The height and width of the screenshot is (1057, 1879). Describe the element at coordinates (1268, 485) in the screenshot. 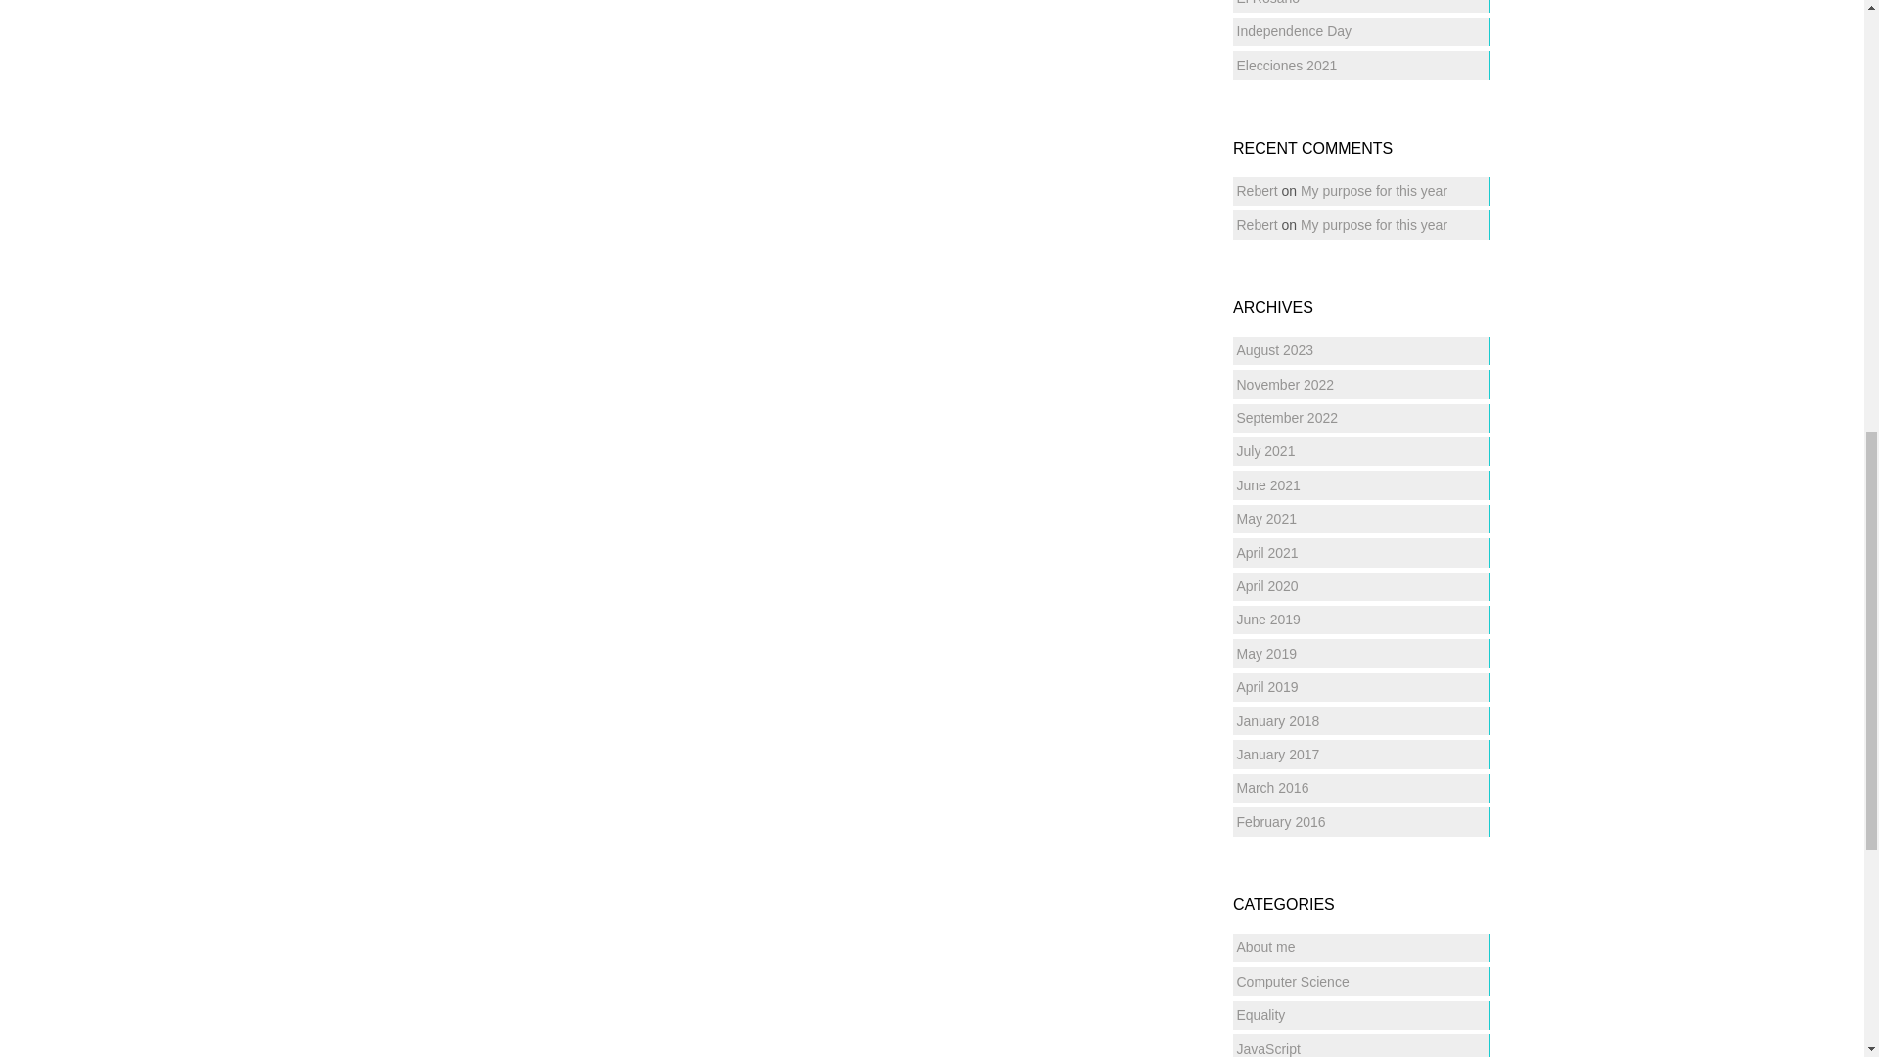

I see `June 2021` at that location.